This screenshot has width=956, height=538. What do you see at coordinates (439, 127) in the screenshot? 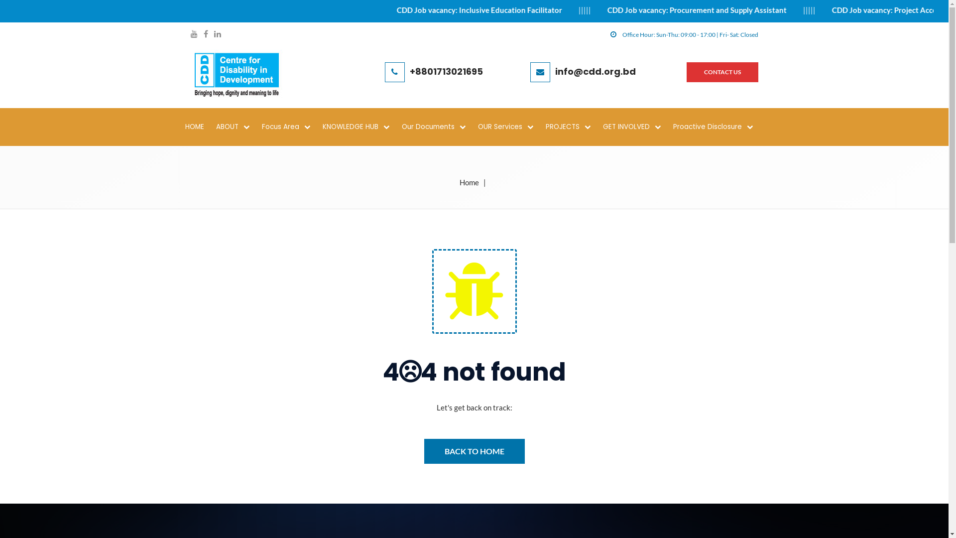
I see `Our Documents` at bounding box center [439, 127].